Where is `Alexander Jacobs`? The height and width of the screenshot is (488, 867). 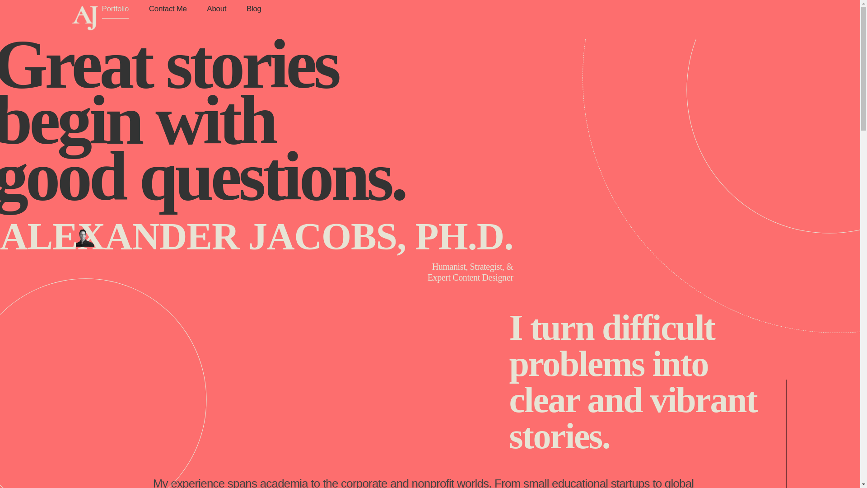
Alexander Jacobs is located at coordinates (85, 18).